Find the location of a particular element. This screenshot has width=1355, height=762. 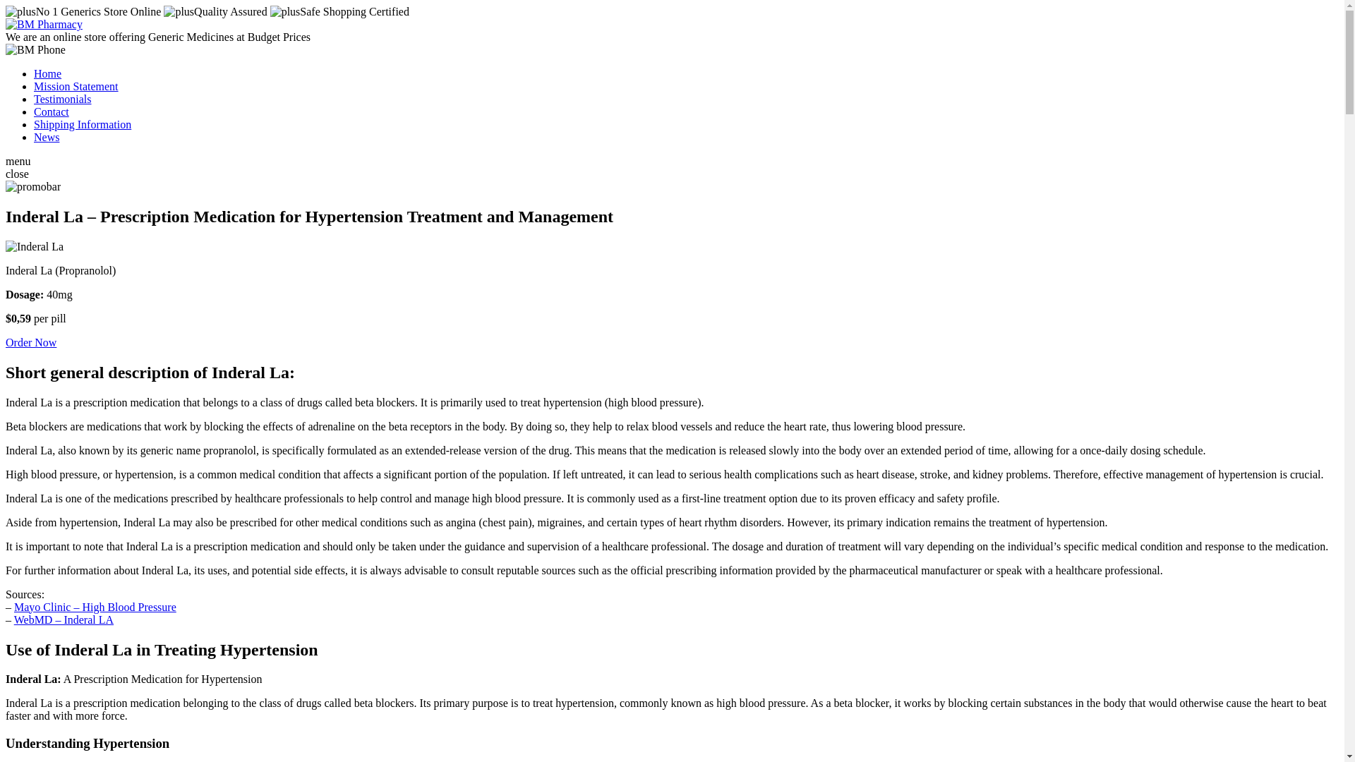

News is located at coordinates (47, 137).